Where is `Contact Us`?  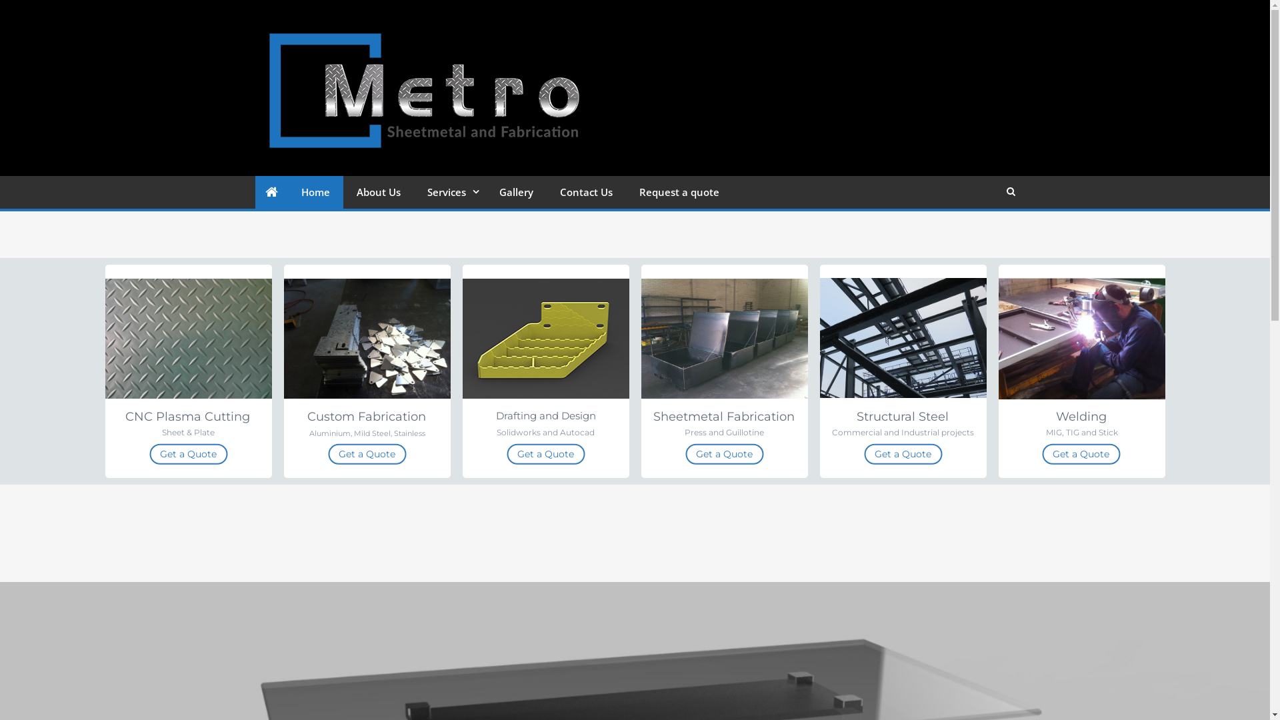
Contact Us is located at coordinates (587, 192).